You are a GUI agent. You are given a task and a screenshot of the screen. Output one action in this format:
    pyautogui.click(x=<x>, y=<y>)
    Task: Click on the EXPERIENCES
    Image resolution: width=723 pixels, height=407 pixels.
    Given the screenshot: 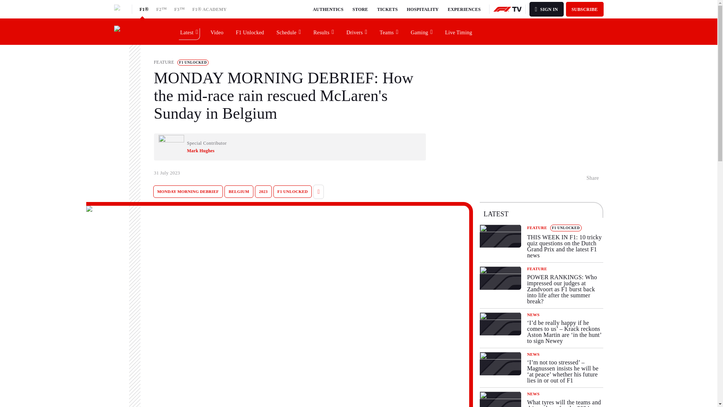 What is the action you would take?
    pyautogui.click(x=464, y=9)
    